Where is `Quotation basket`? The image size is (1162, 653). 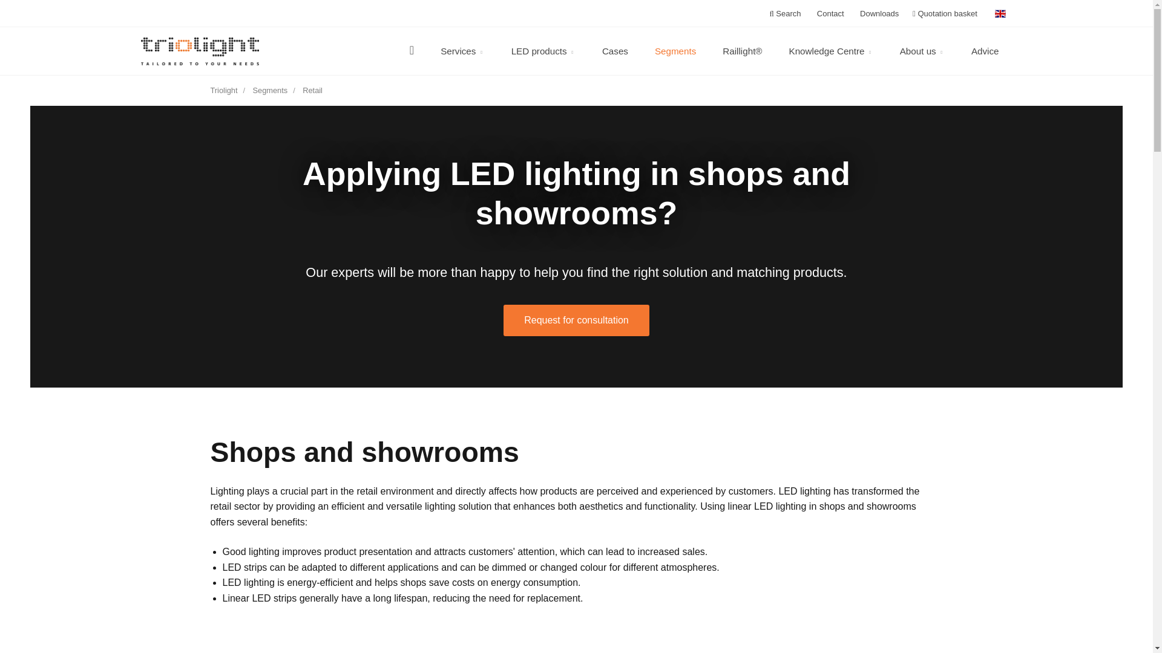 Quotation basket is located at coordinates (944, 13).